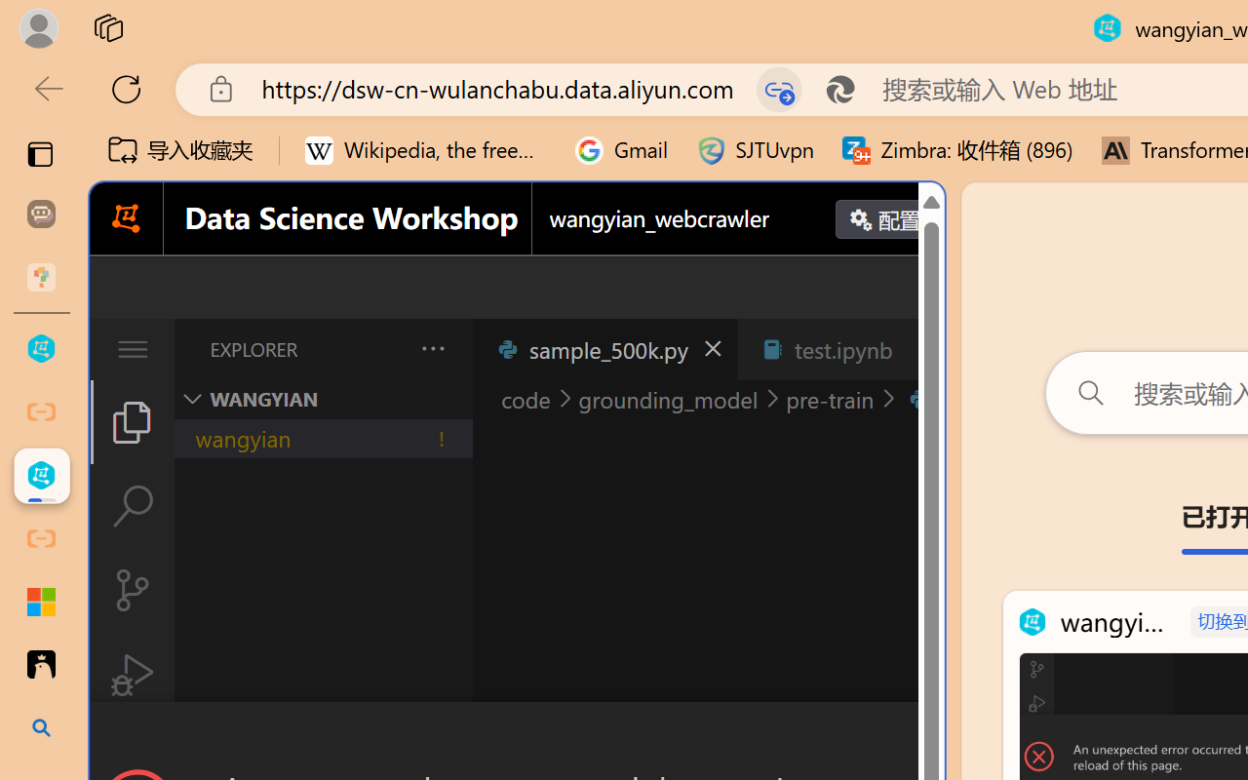  Describe the element at coordinates (842, 349) in the screenshot. I see `test.ipynb` at that location.